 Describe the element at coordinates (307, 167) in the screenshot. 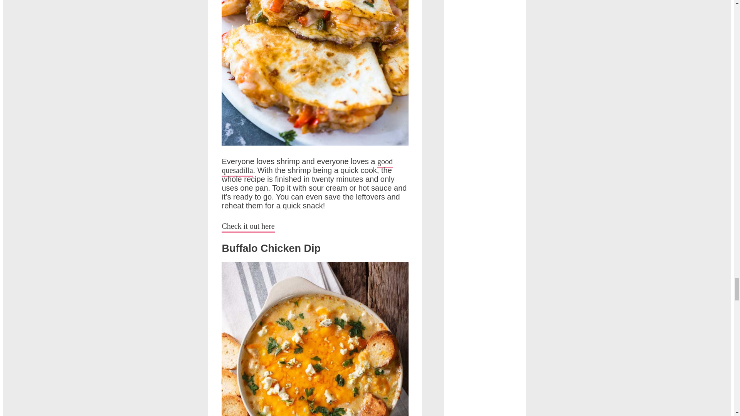

I see `good quesadilla` at that location.